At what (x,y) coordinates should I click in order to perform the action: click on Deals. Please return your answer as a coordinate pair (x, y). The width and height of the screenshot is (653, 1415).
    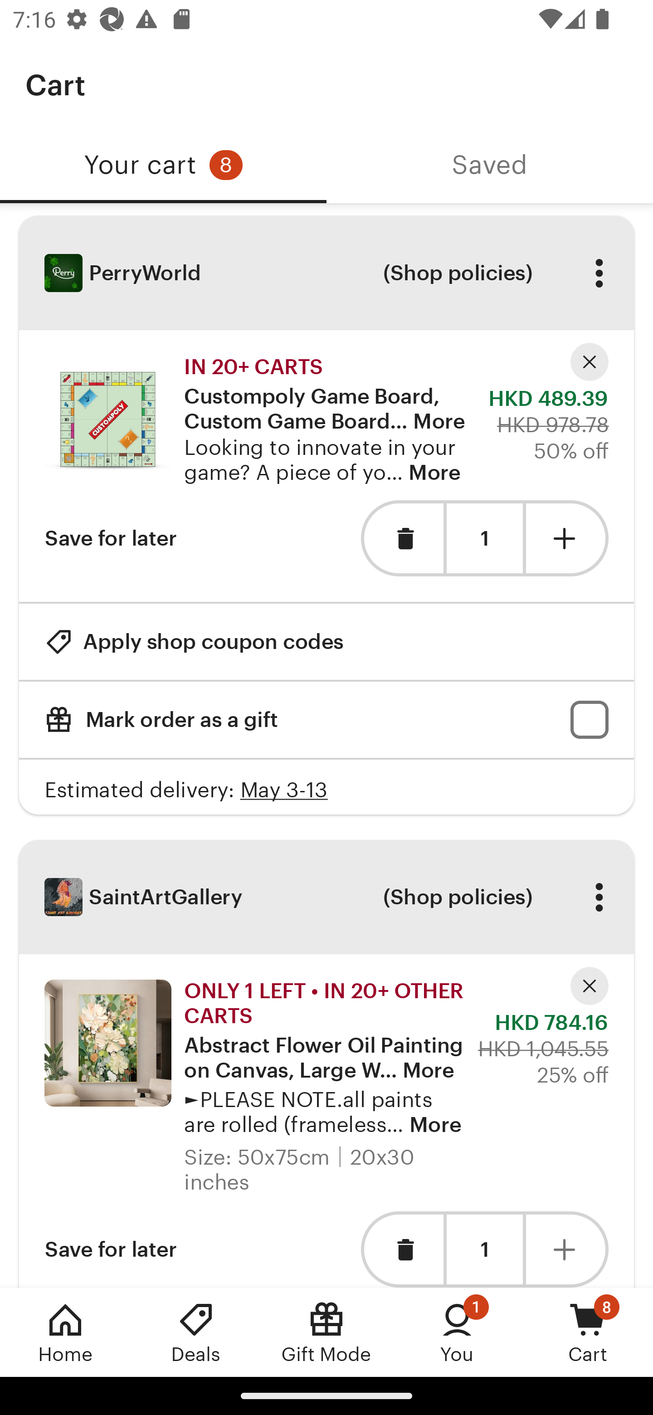
    Looking at the image, I should click on (196, 1332).